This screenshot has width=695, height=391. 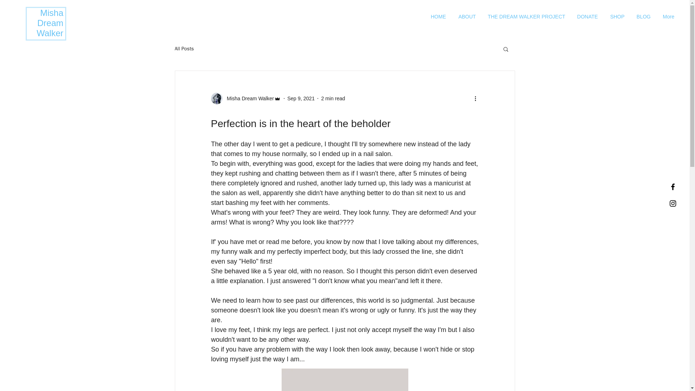 I want to click on All Posts, so click(x=184, y=49).